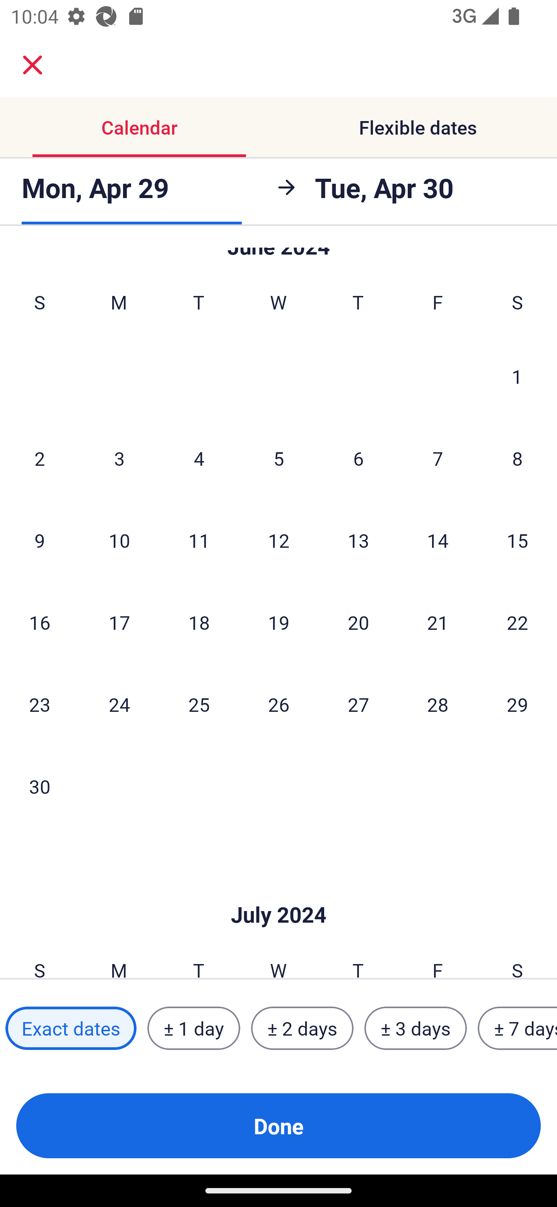 This screenshot has width=557, height=1207. I want to click on 18 Tuesday, June 18, 2024, so click(199, 622).